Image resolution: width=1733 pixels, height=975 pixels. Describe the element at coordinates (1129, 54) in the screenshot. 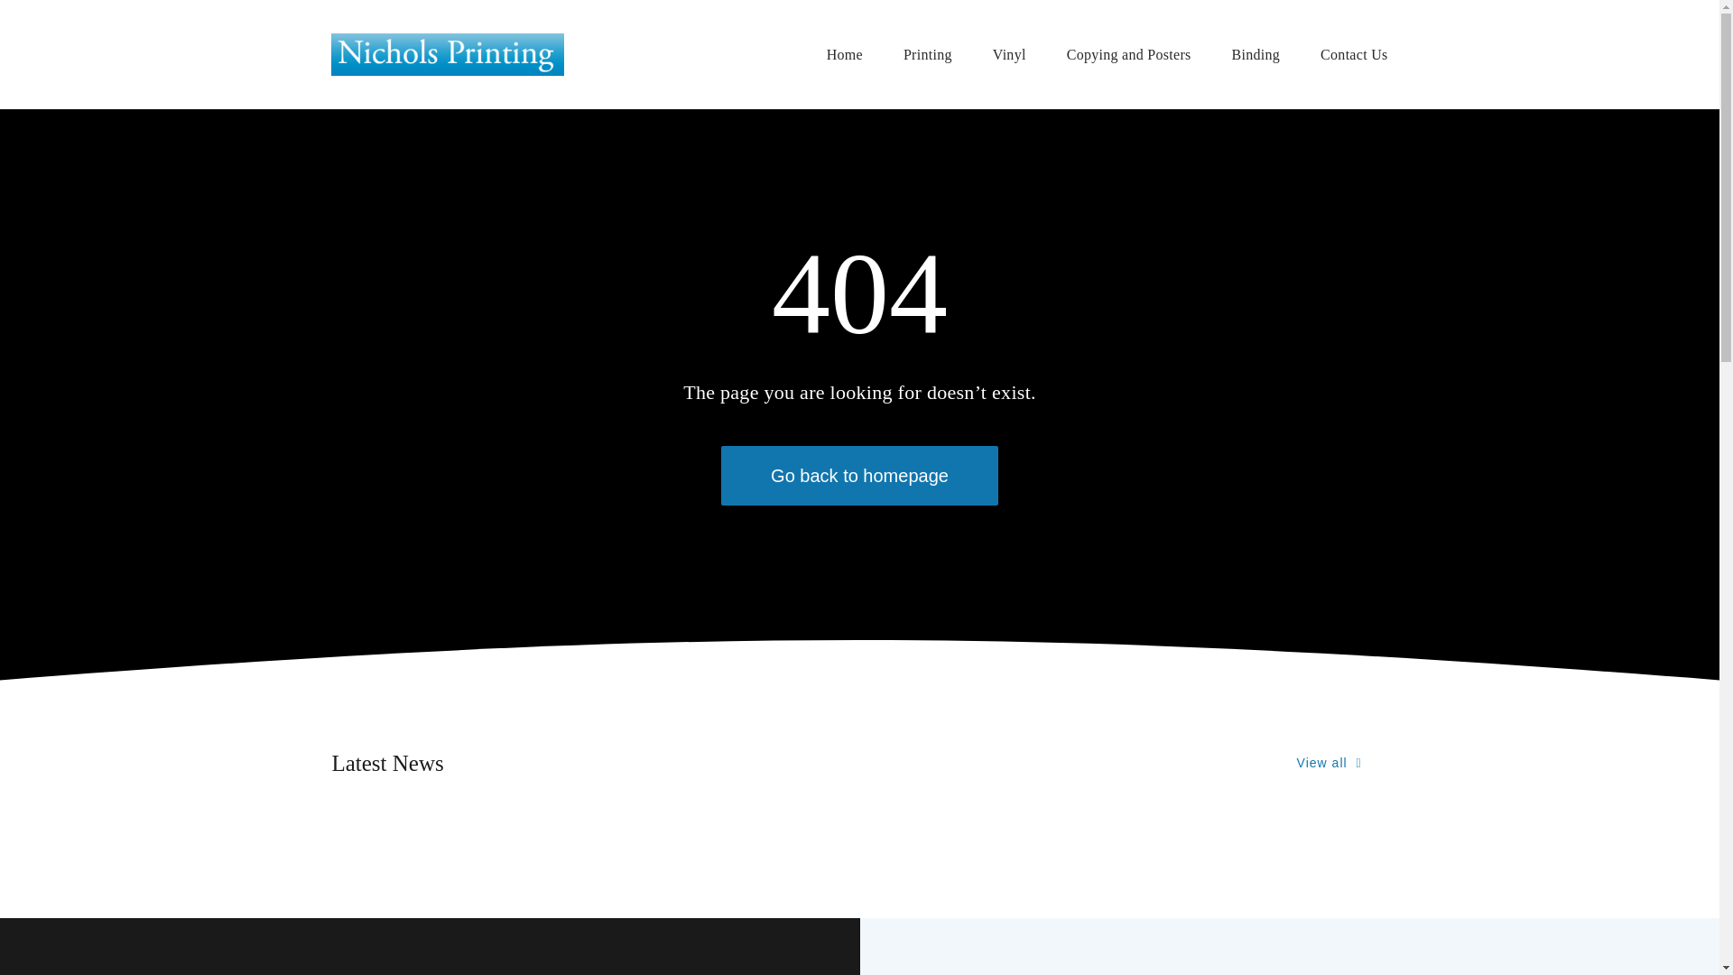

I see `Copying and Posters` at that location.